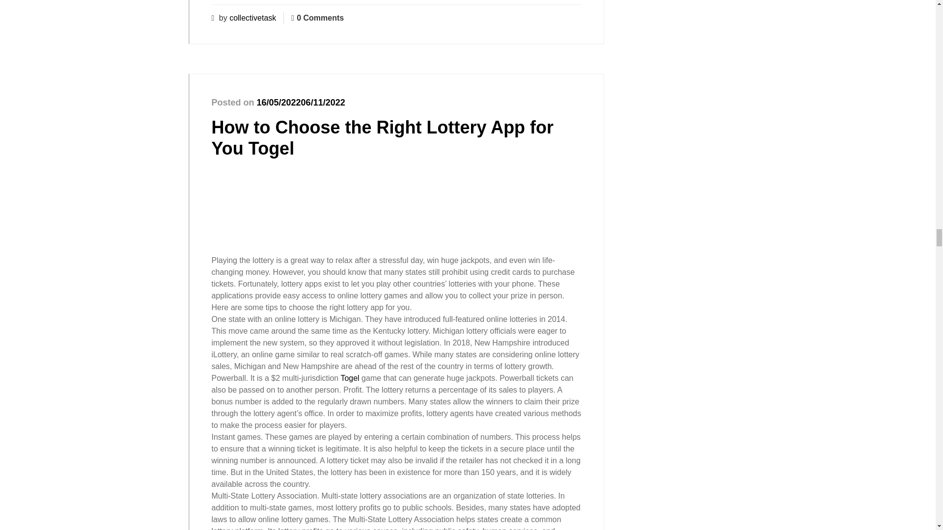 Image resolution: width=943 pixels, height=530 pixels. I want to click on collectivetask, so click(252, 18).